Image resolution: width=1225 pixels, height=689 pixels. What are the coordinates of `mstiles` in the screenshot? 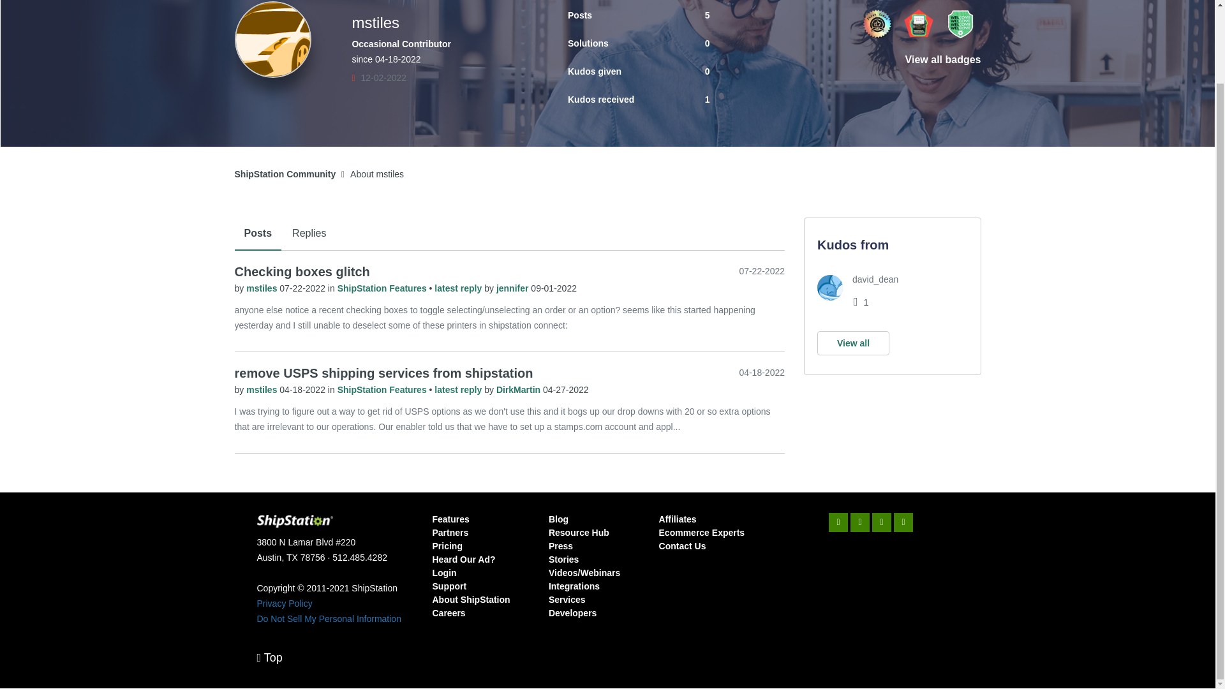 It's located at (273, 40).